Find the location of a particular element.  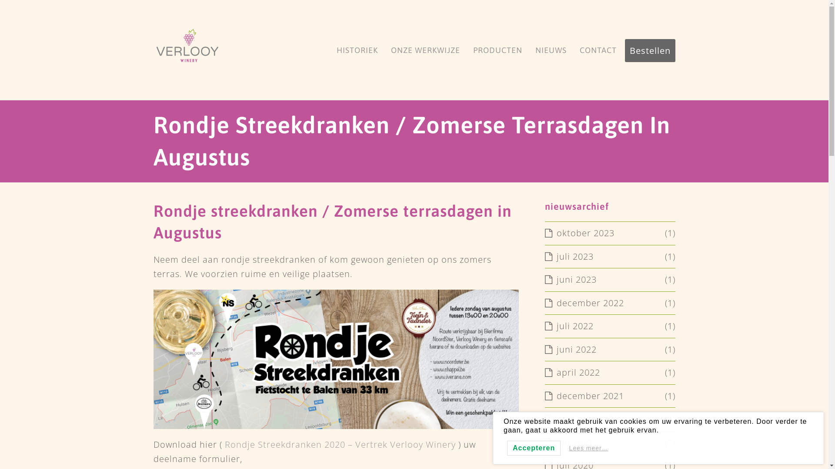

juni 2022 is located at coordinates (571, 349).